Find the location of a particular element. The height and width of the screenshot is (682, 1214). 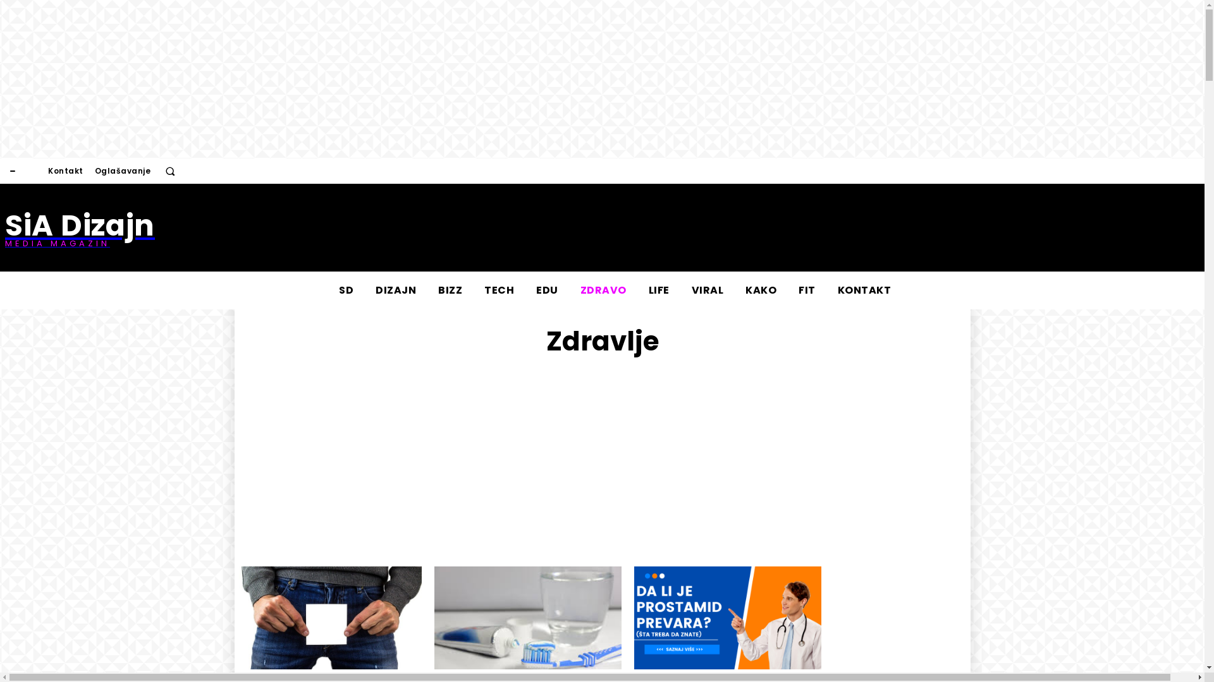

KAKO is located at coordinates (761, 290).